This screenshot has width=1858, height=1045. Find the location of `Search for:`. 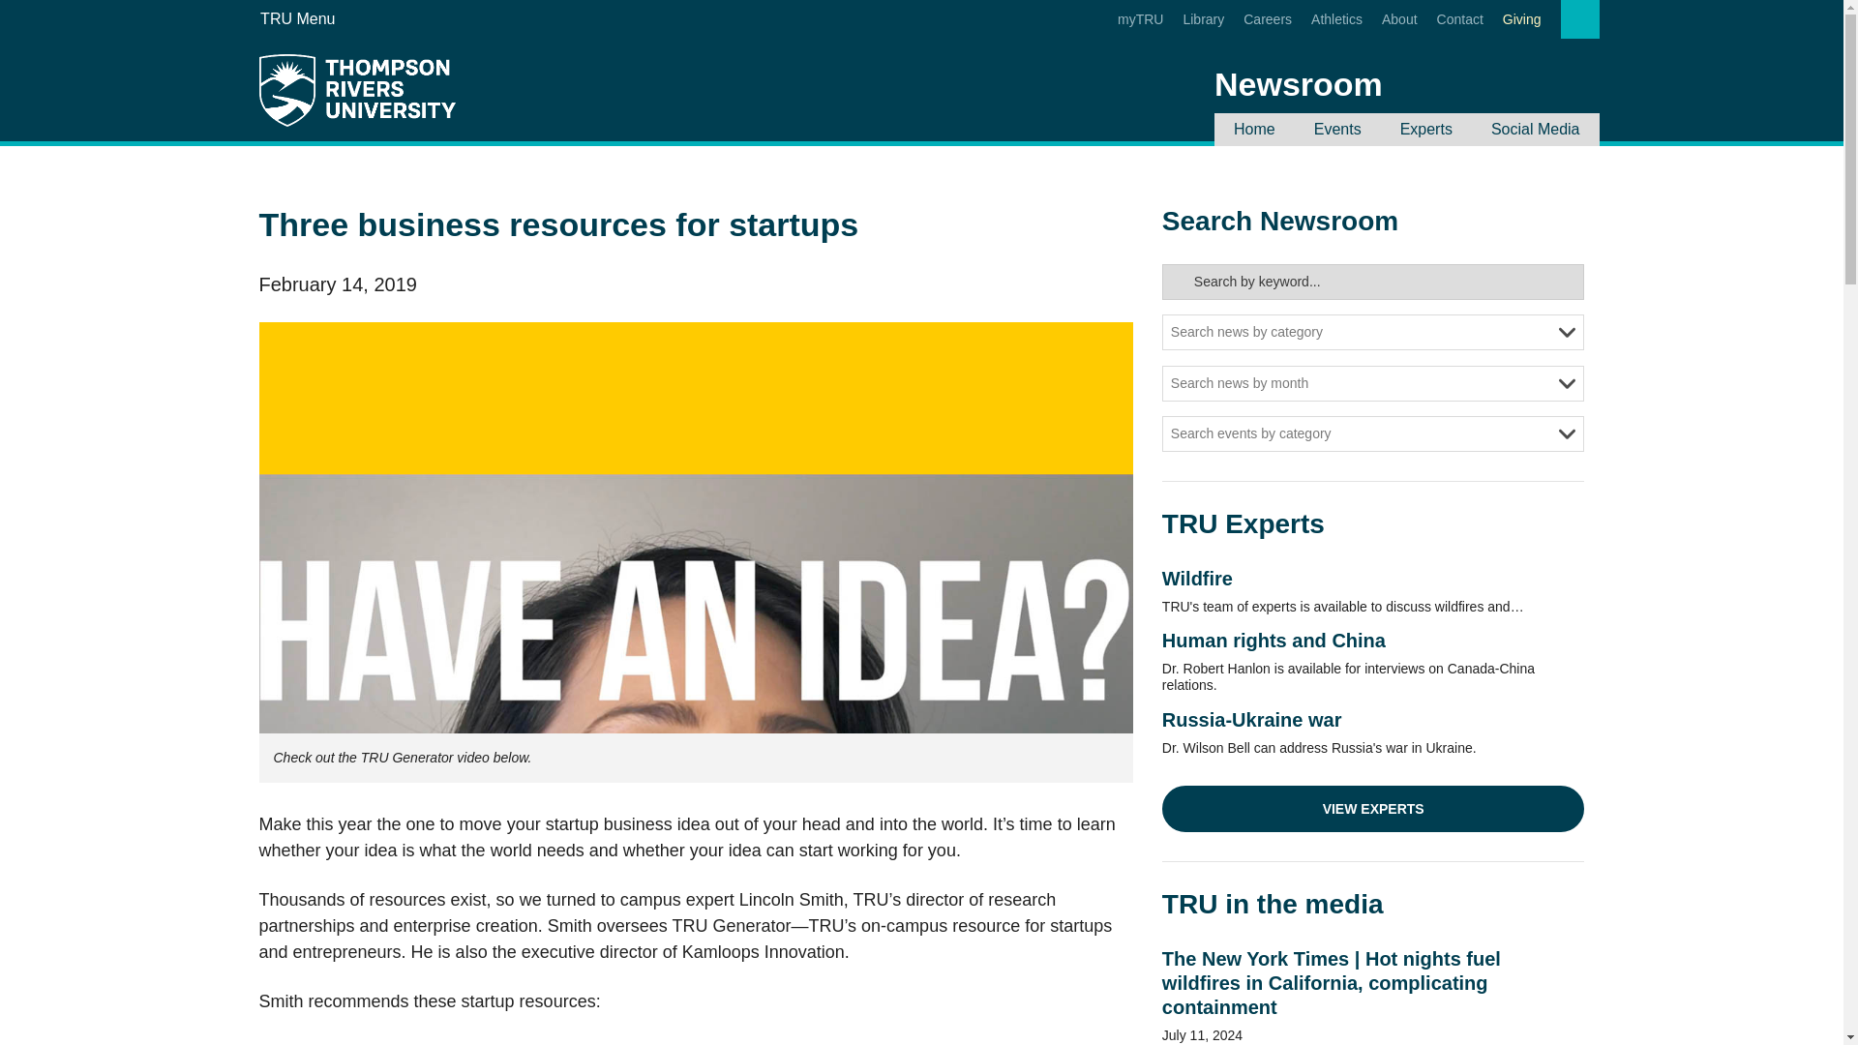

Search for: is located at coordinates (1373, 282).